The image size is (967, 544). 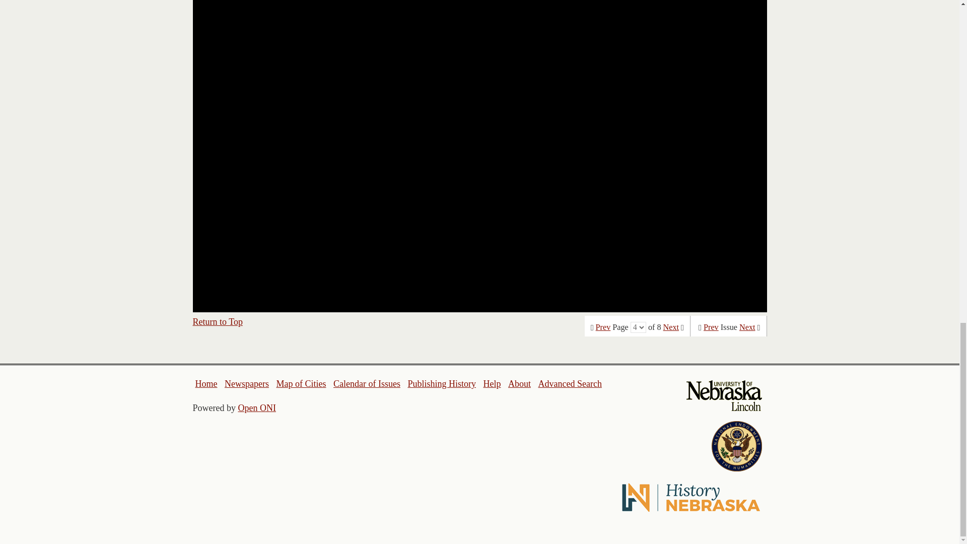 What do you see at coordinates (520, 384) in the screenshot?
I see `About` at bounding box center [520, 384].